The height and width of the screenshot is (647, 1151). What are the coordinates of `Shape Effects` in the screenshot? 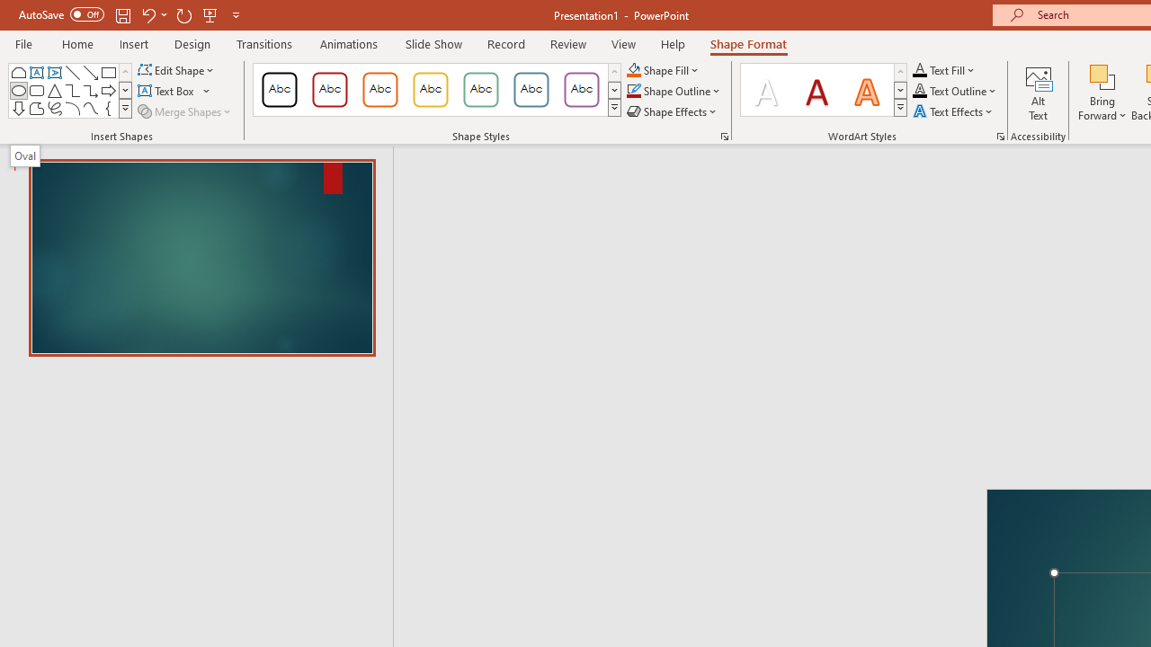 It's located at (673, 111).